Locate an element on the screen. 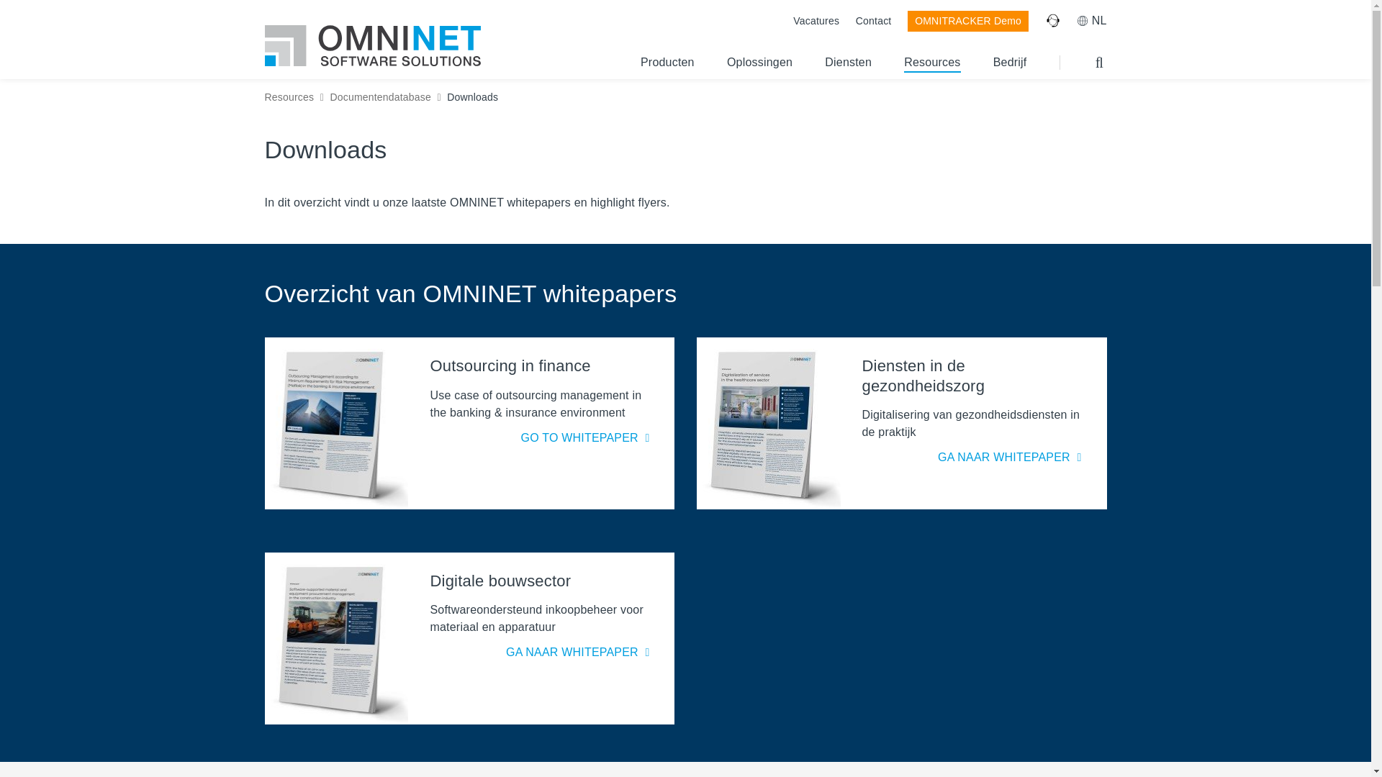 The height and width of the screenshot is (777, 1382). Whitepaper Bouwsector is located at coordinates (579, 652).